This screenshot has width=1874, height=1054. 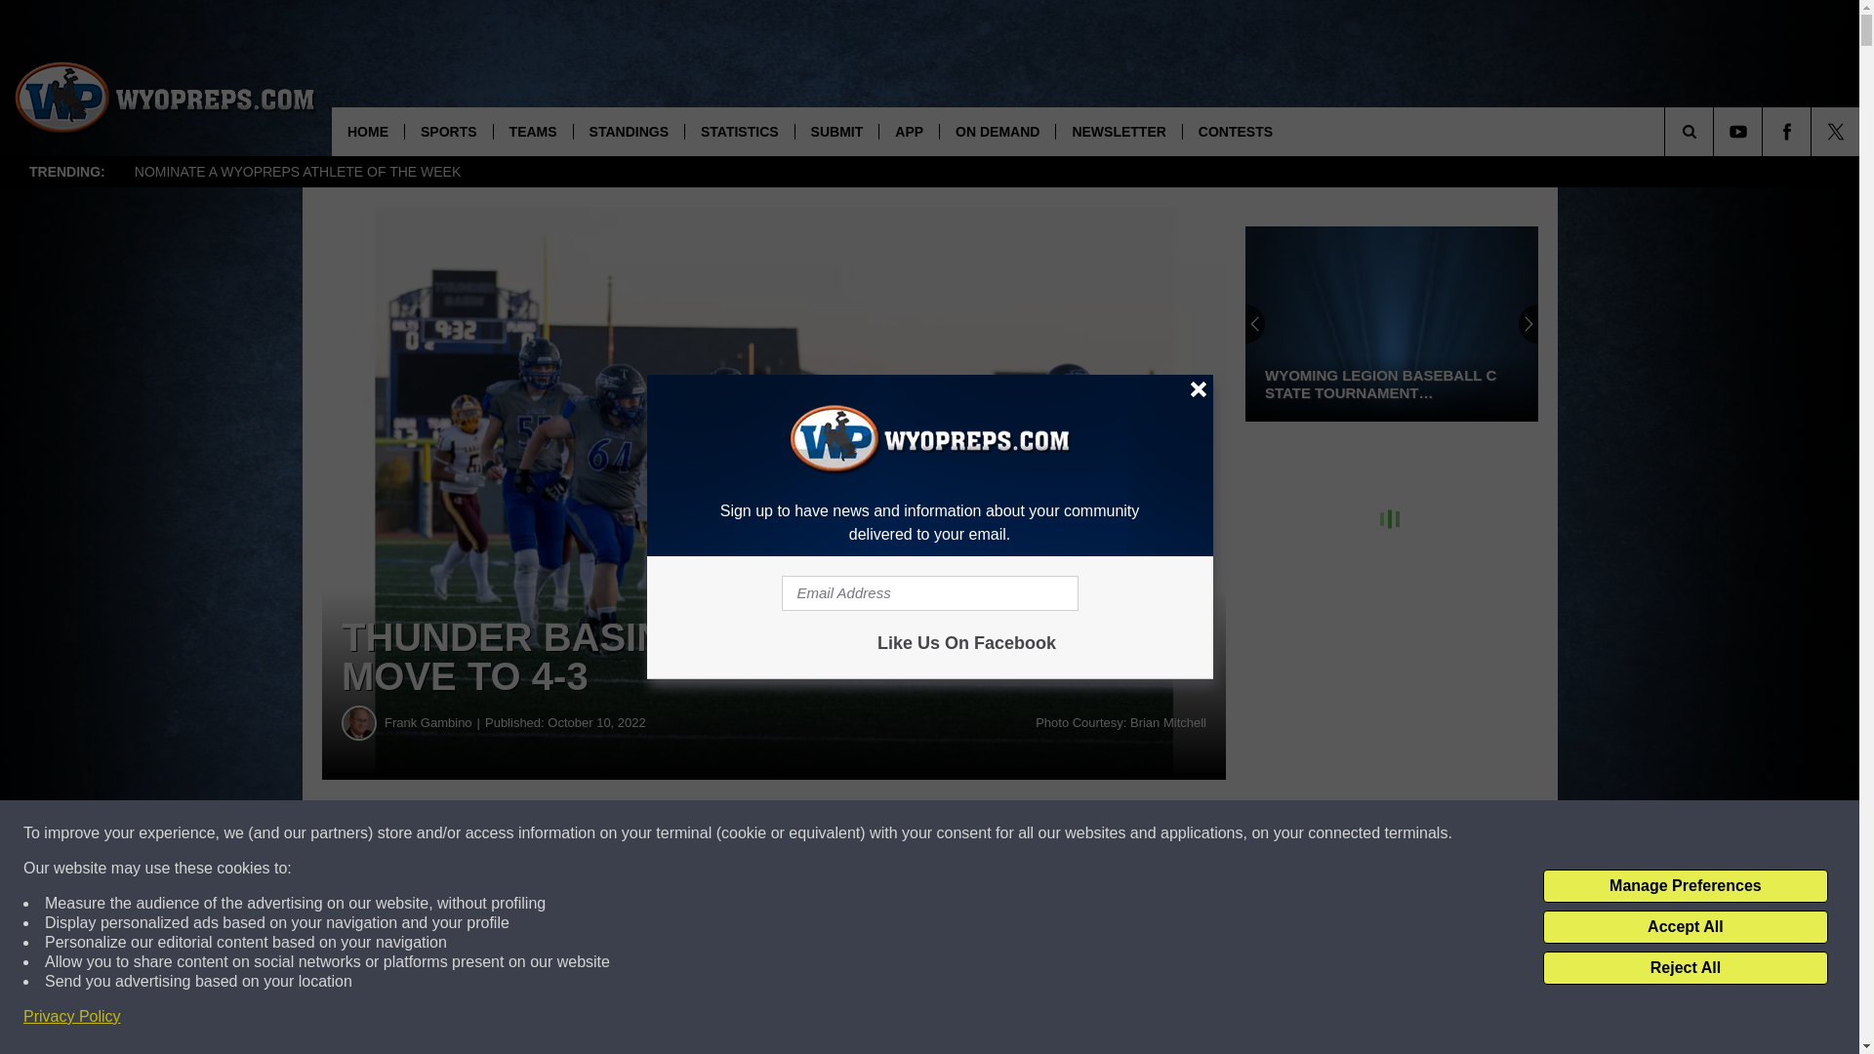 What do you see at coordinates (1685, 927) in the screenshot?
I see `Accept All` at bounding box center [1685, 927].